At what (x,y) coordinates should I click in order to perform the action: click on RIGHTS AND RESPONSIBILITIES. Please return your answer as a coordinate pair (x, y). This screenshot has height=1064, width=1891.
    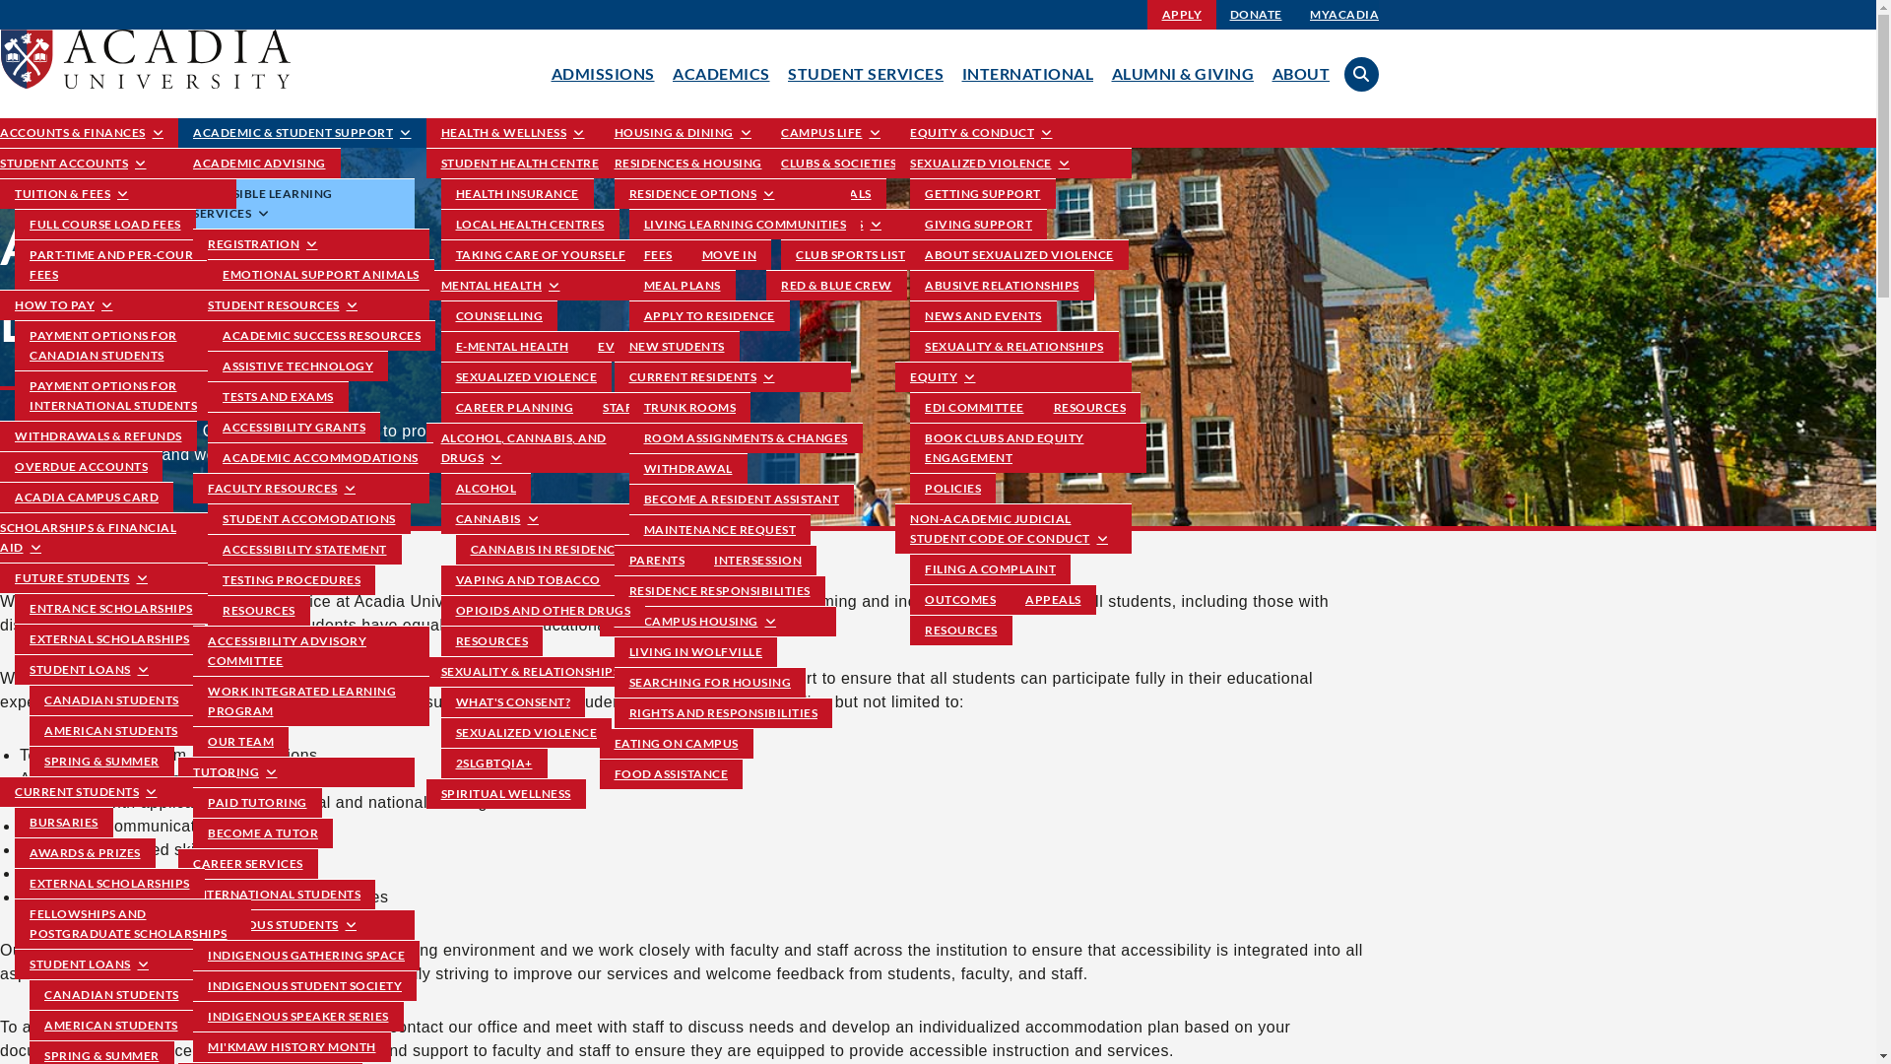
    Looking at the image, I should click on (724, 713).